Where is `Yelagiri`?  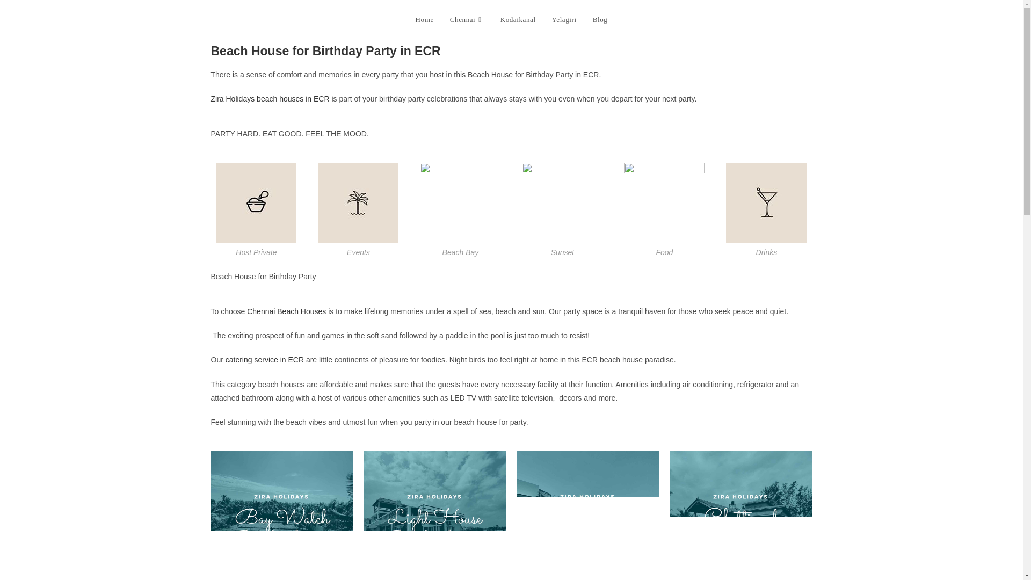 Yelagiri is located at coordinates (564, 20).